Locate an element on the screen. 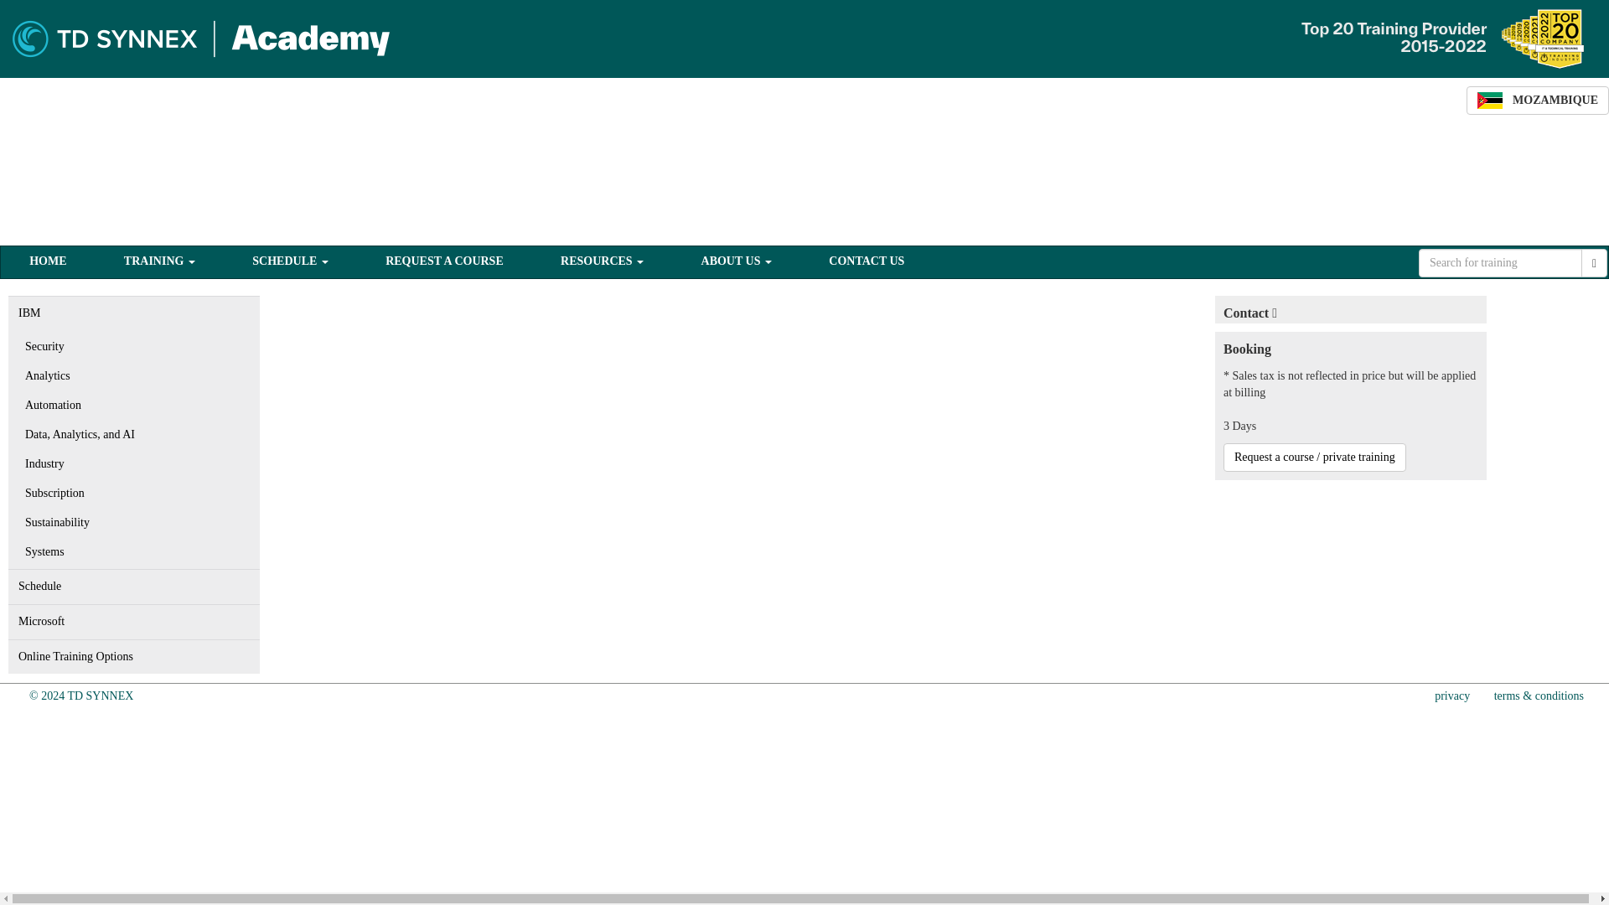  Security is located at coordinates (133, 346).